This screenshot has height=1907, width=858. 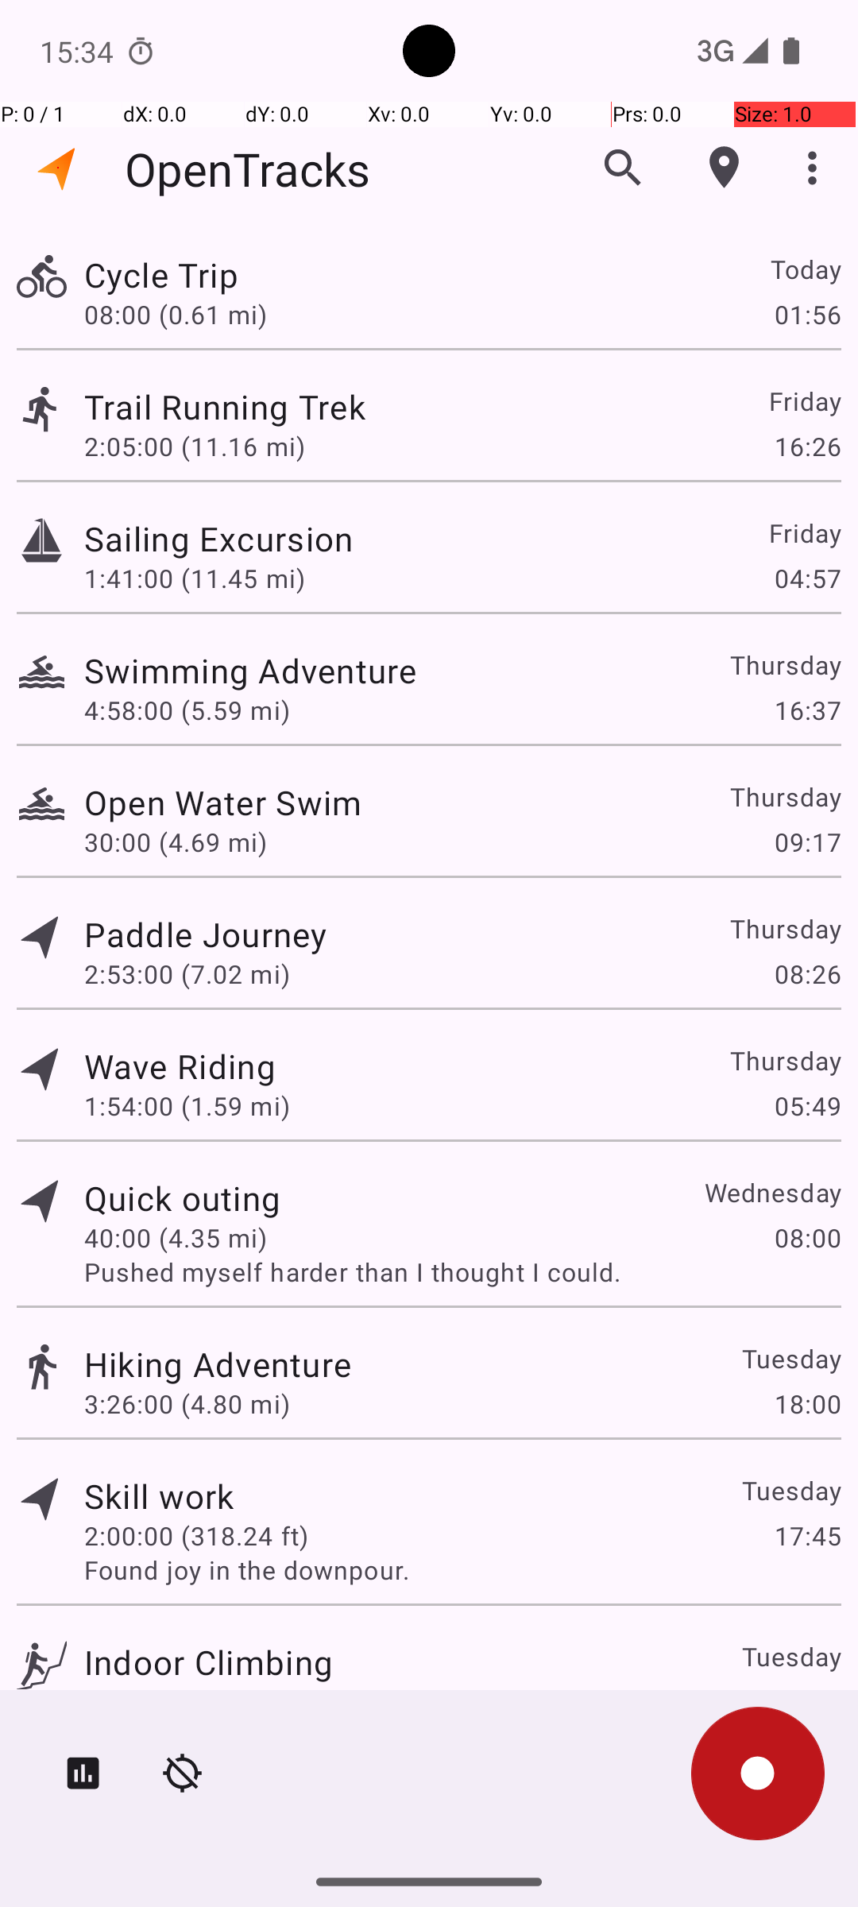 What do you see at coordinates (196, 1535) in the screenshot?
I see `2:00:00 (318.24 ft)` at bounding box center [196, 1535].